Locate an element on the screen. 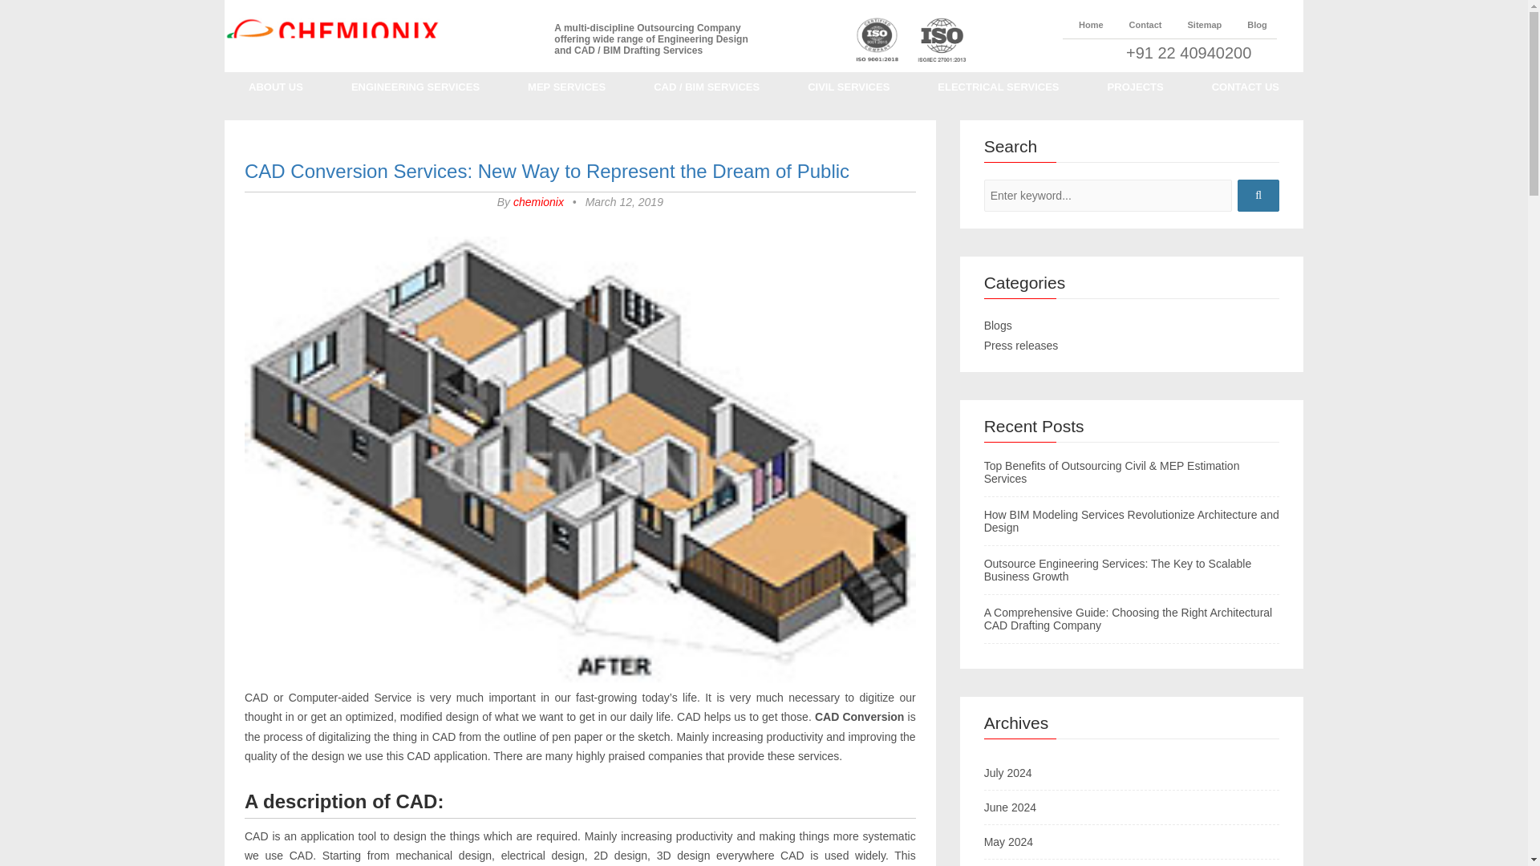 The image size is (1540, 866). ENGINEERING SERVICES is located at coordinates (415, 86).